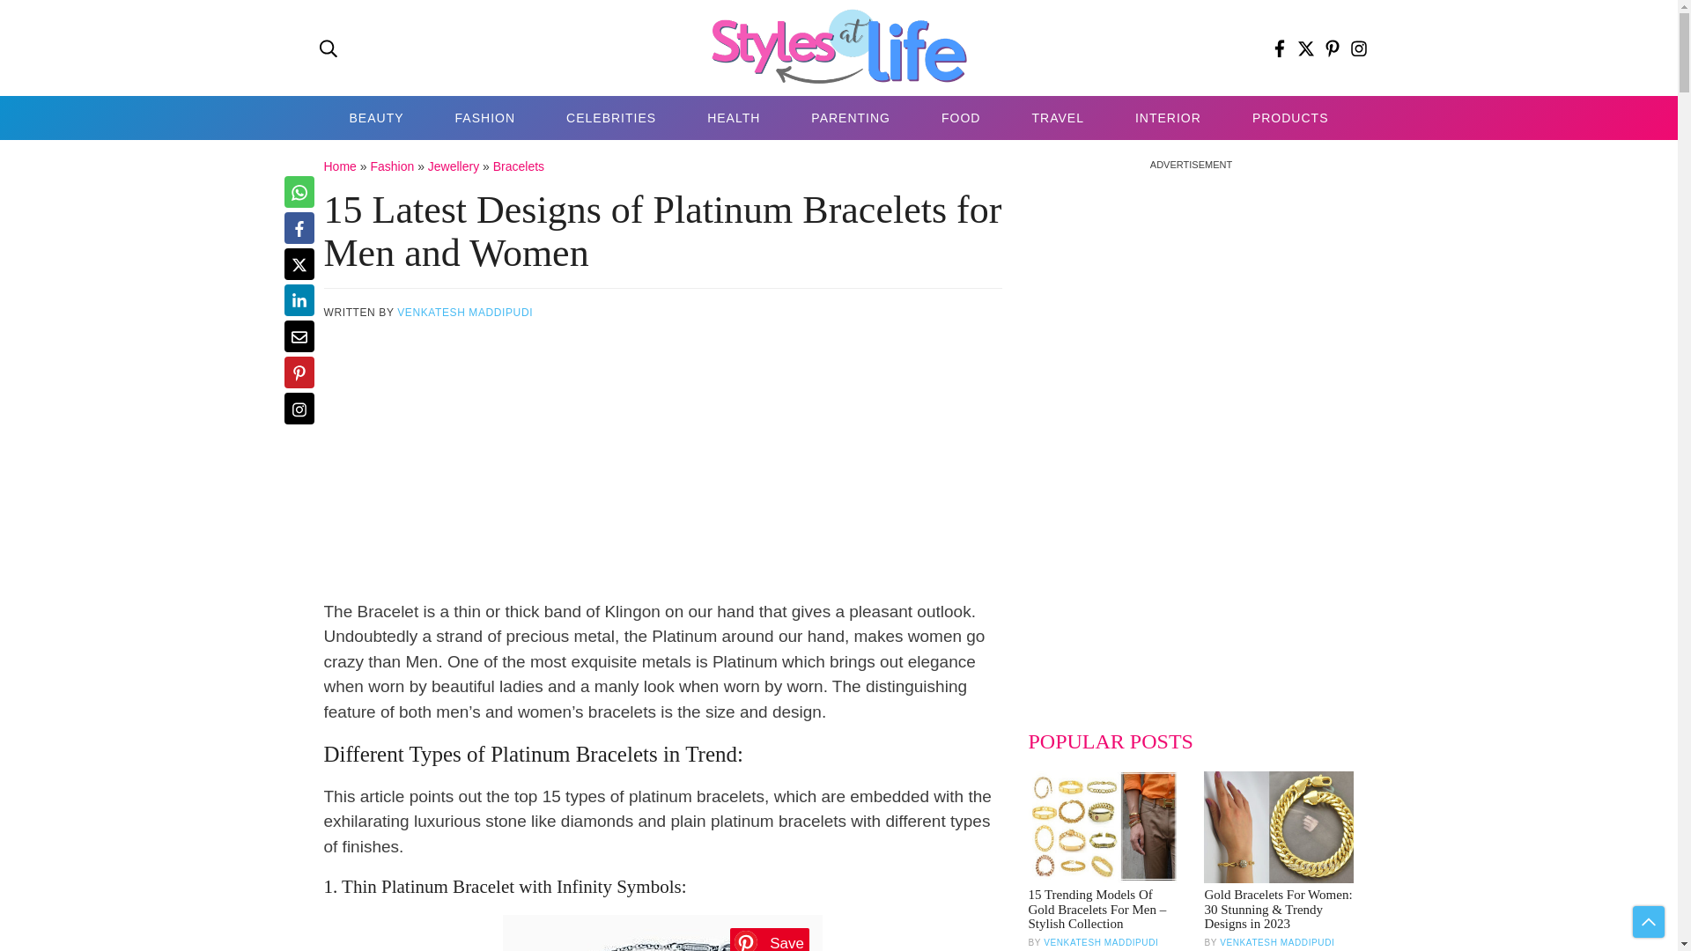 The image size is (1691, 951). What do you see at coordinates (1290, 118) in the screenshot?
I see `PRODUCTS` at bounding box center [1290, 118].